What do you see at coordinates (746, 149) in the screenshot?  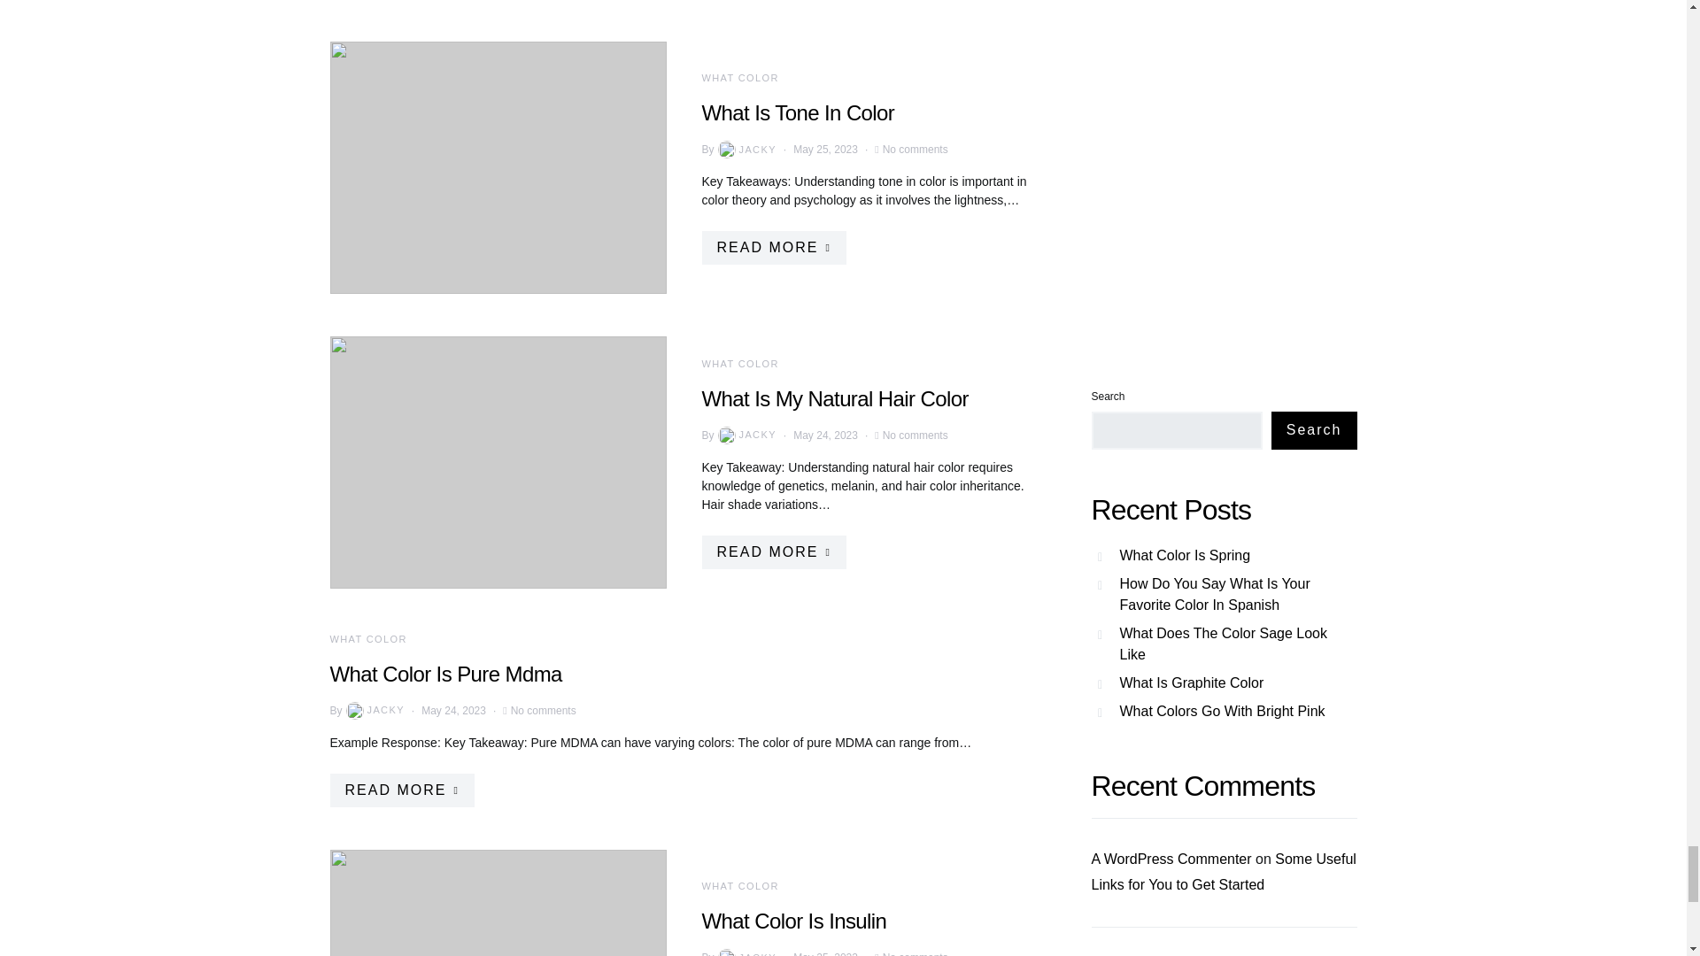 I see `View all posts by Jacky` at bounding box center [746, 149].